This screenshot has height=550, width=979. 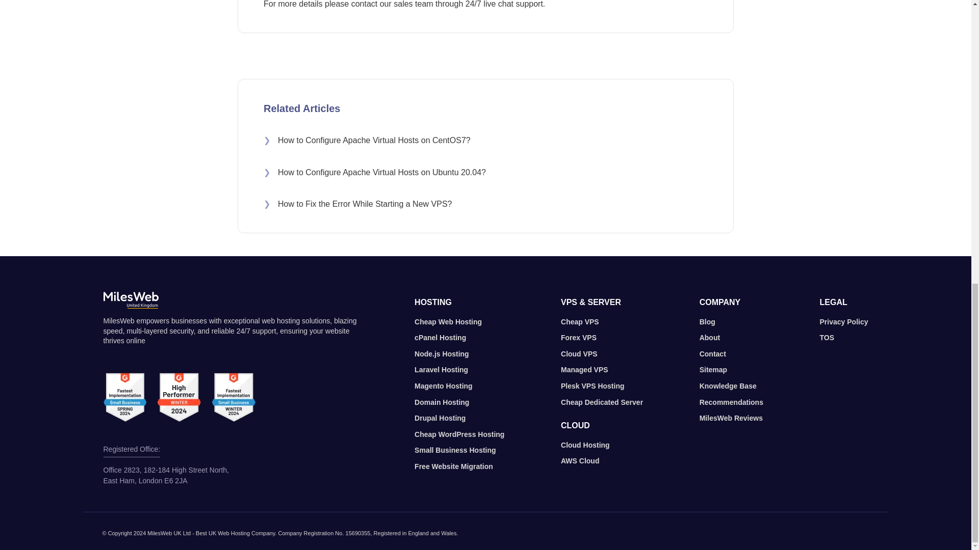 What do you see at coordinates (442, 402) in the screenshot?
I see `Domain Hosting` at bounding box center [442, 402].